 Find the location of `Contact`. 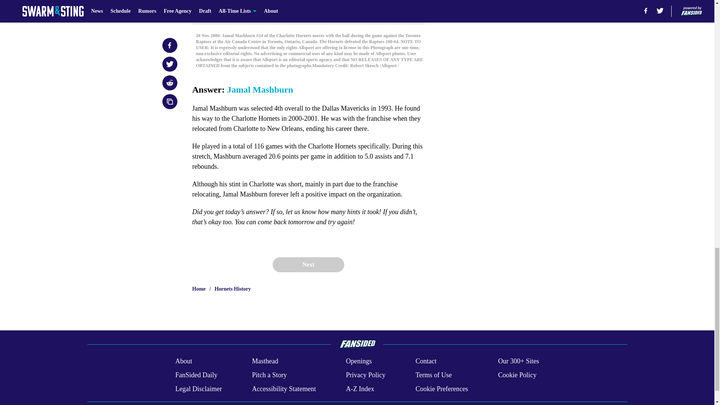

Contact is located at coordinates (426, 361).